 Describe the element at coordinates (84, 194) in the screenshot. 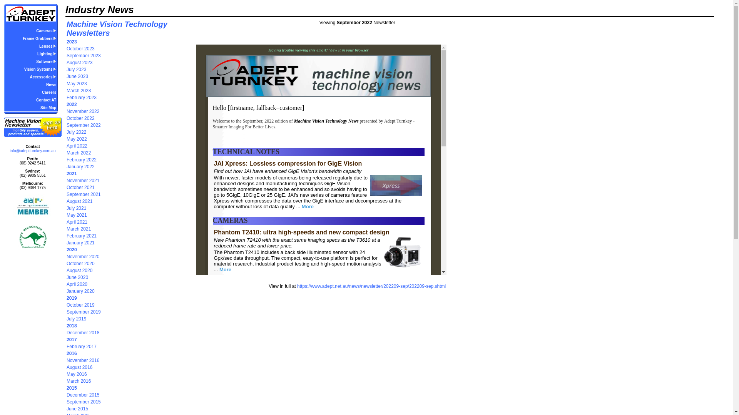

I see `September 2021` at that location.